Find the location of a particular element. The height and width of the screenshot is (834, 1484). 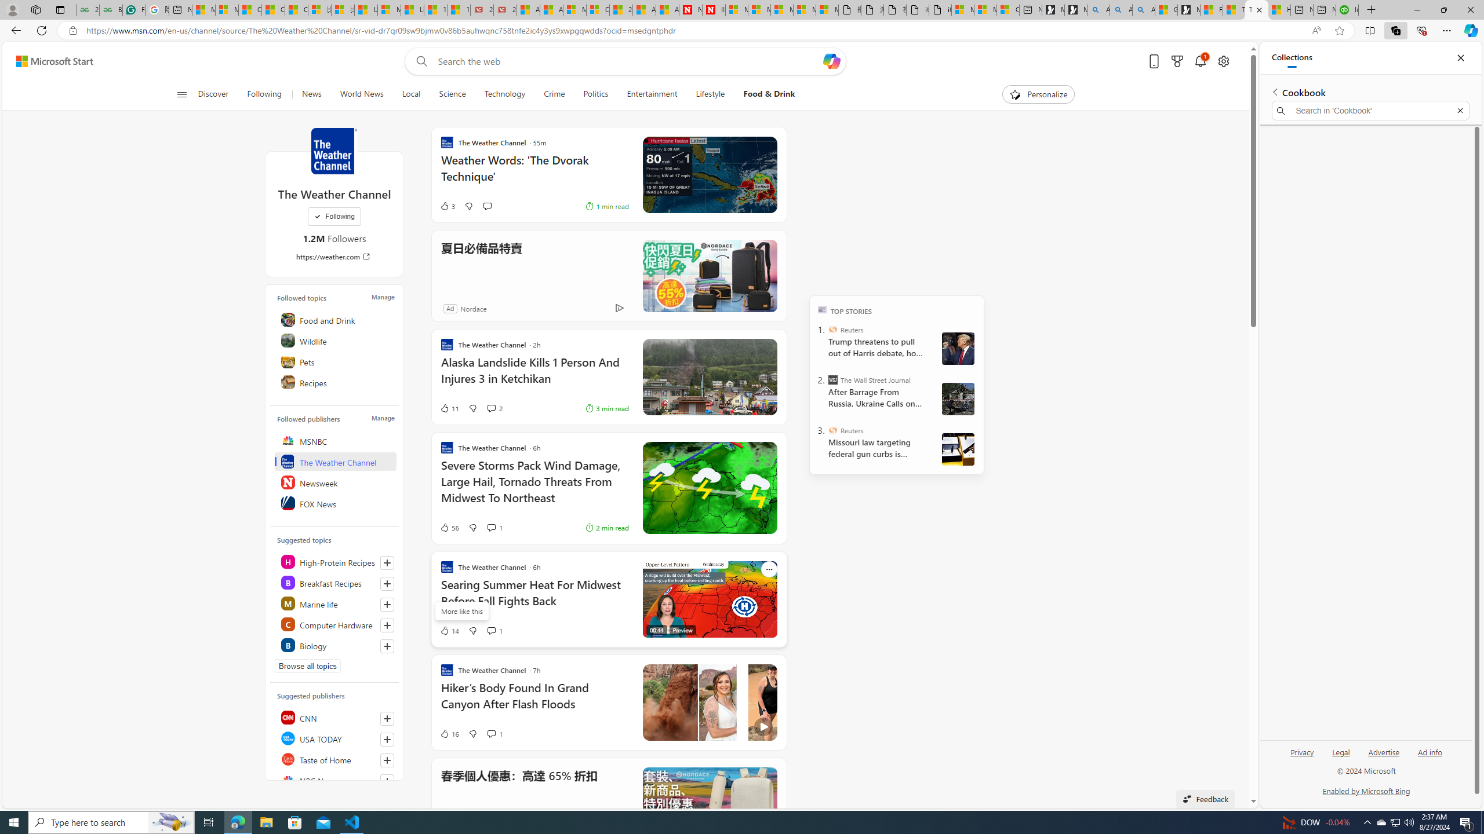

TOP is located at coordinates (822, 309).